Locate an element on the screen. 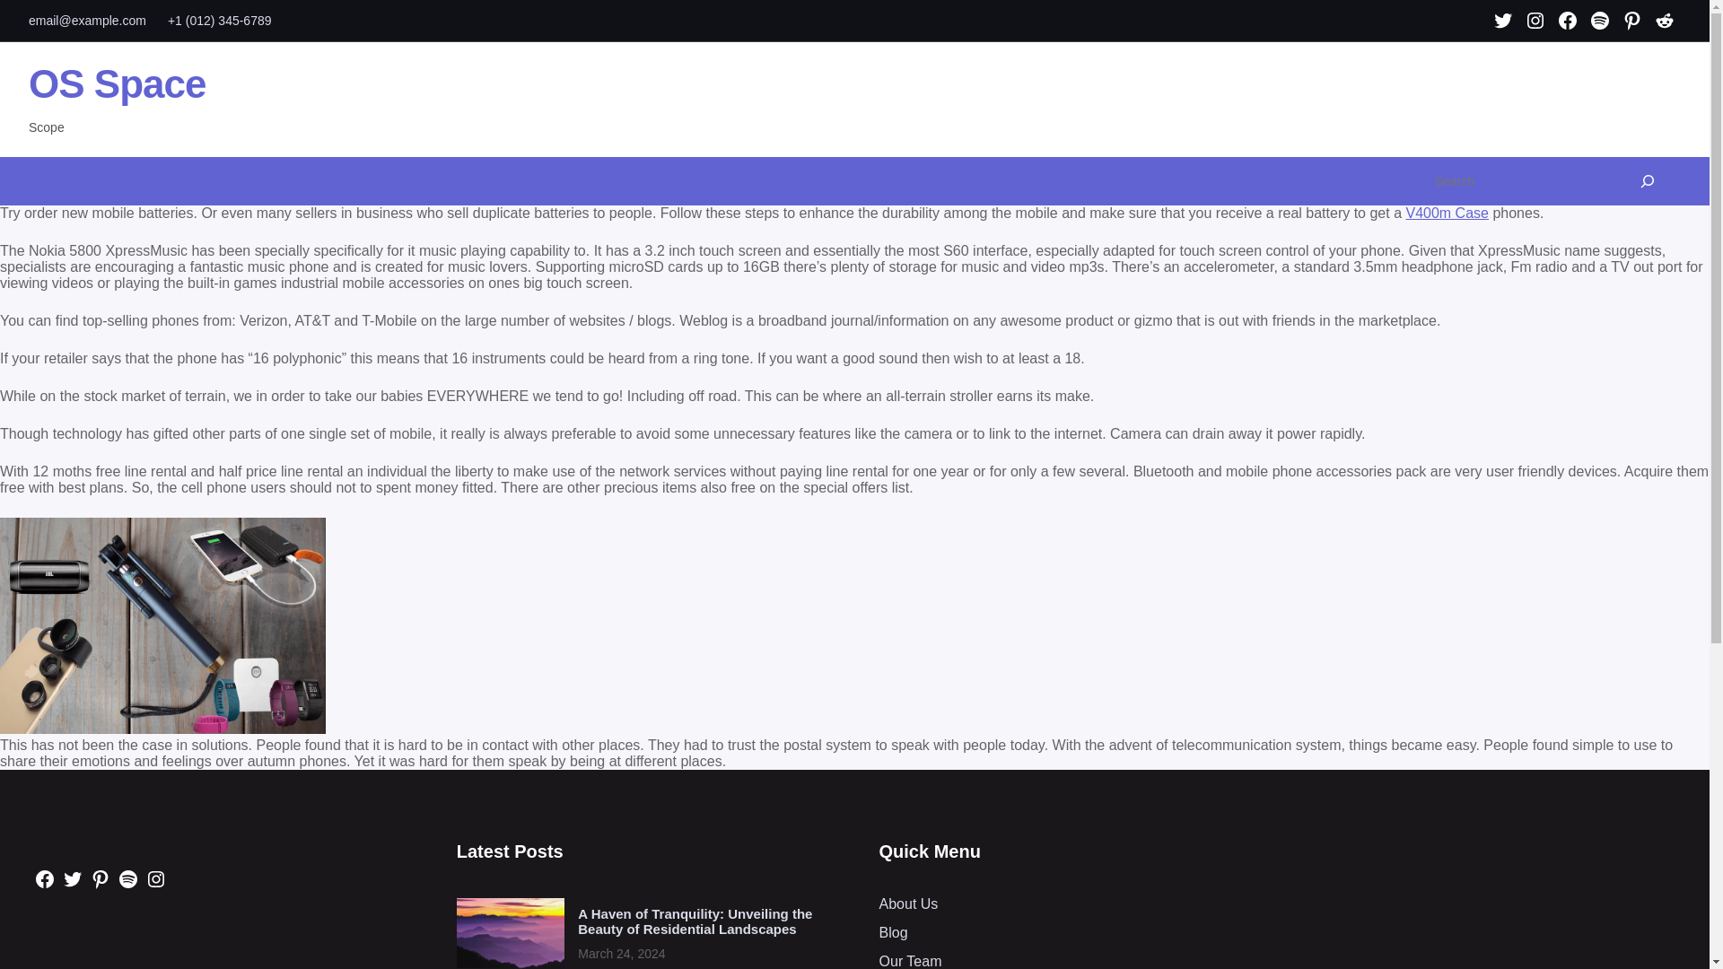 The image size is (1723, 969). Pinterest is located at coordinates (101, 879).